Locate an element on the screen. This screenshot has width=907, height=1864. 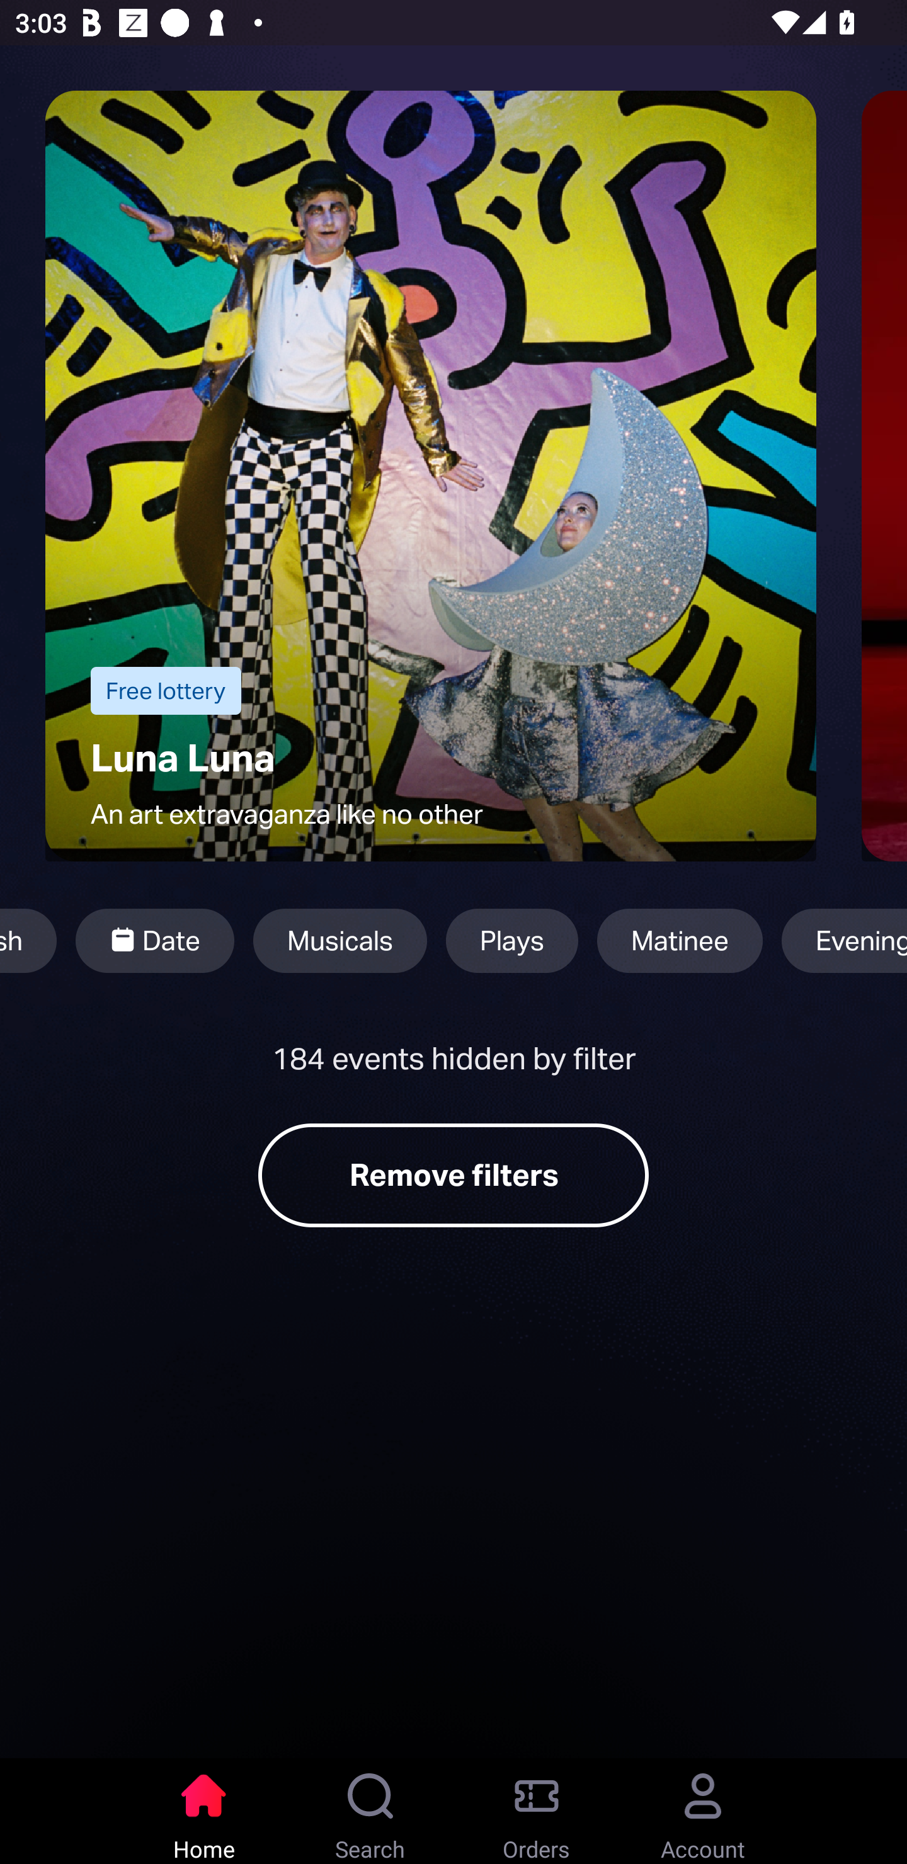
Plays is located at coordinates (512, 941).